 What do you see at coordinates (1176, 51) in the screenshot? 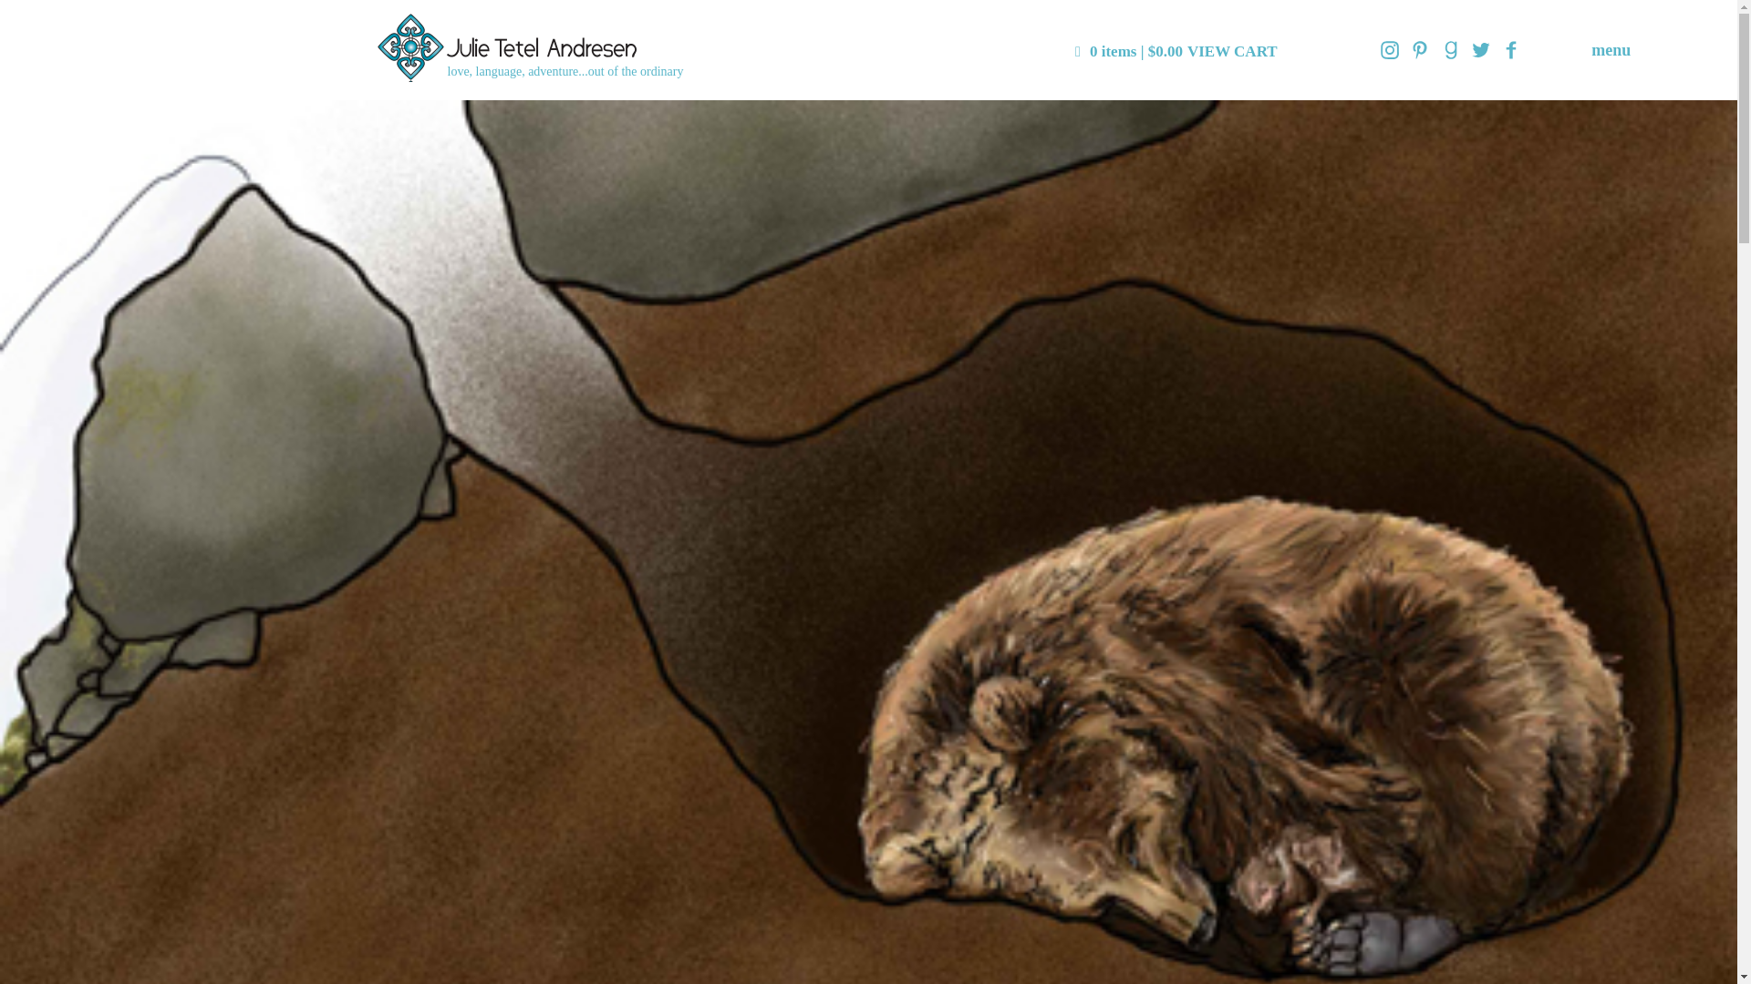
I see `View your shopping cart` at bounding box center [1176, 51].